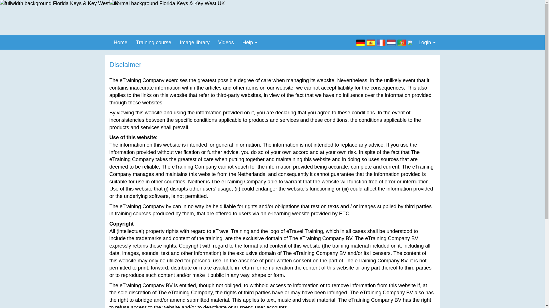 The width and height of the screenshot is (549, 308). I want to click on Home, so click(120, 42).